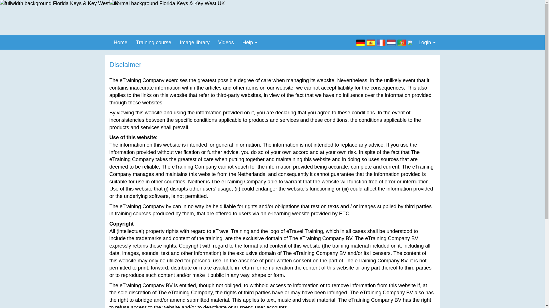 The width and height of the screenshot is (549, 308). I want to click on Home, so click(120, 42).